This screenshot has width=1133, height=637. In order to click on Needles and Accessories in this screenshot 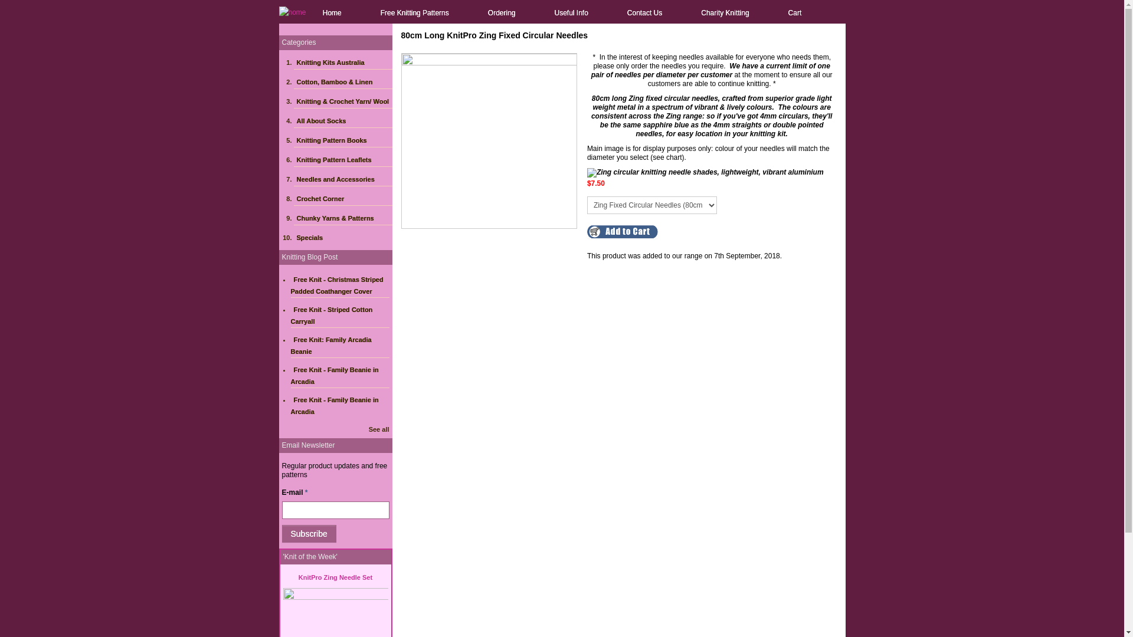, I will do `click(343, 179)`.